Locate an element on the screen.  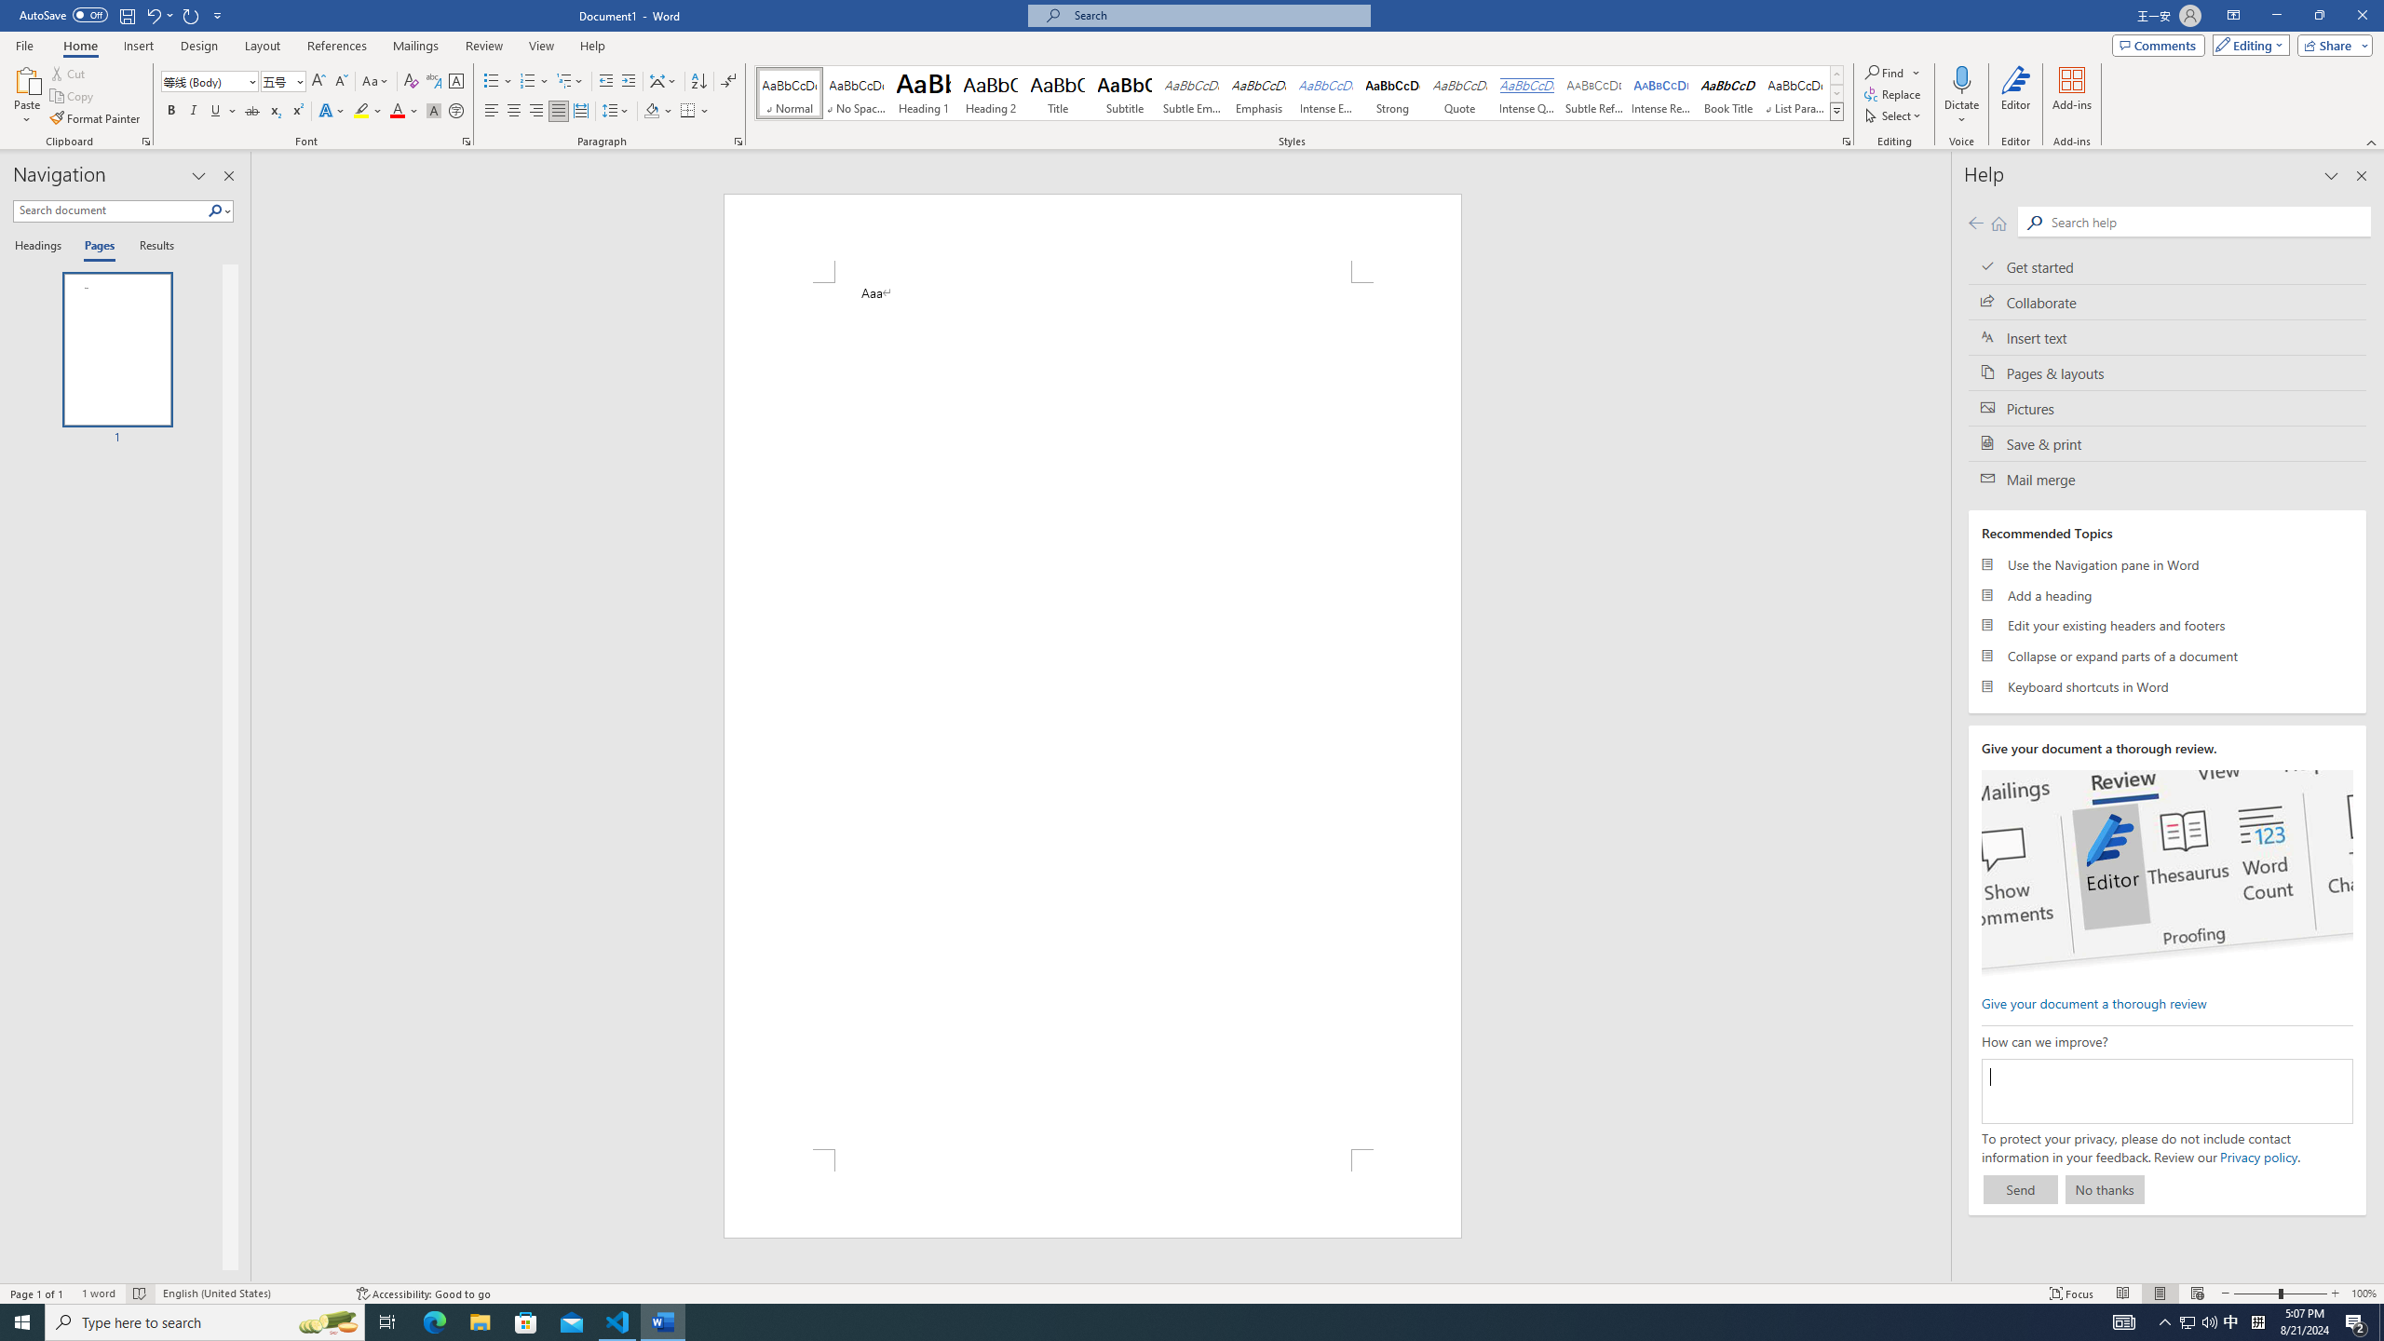
Ribbon Display Options is located at coordinates (2233, 16).